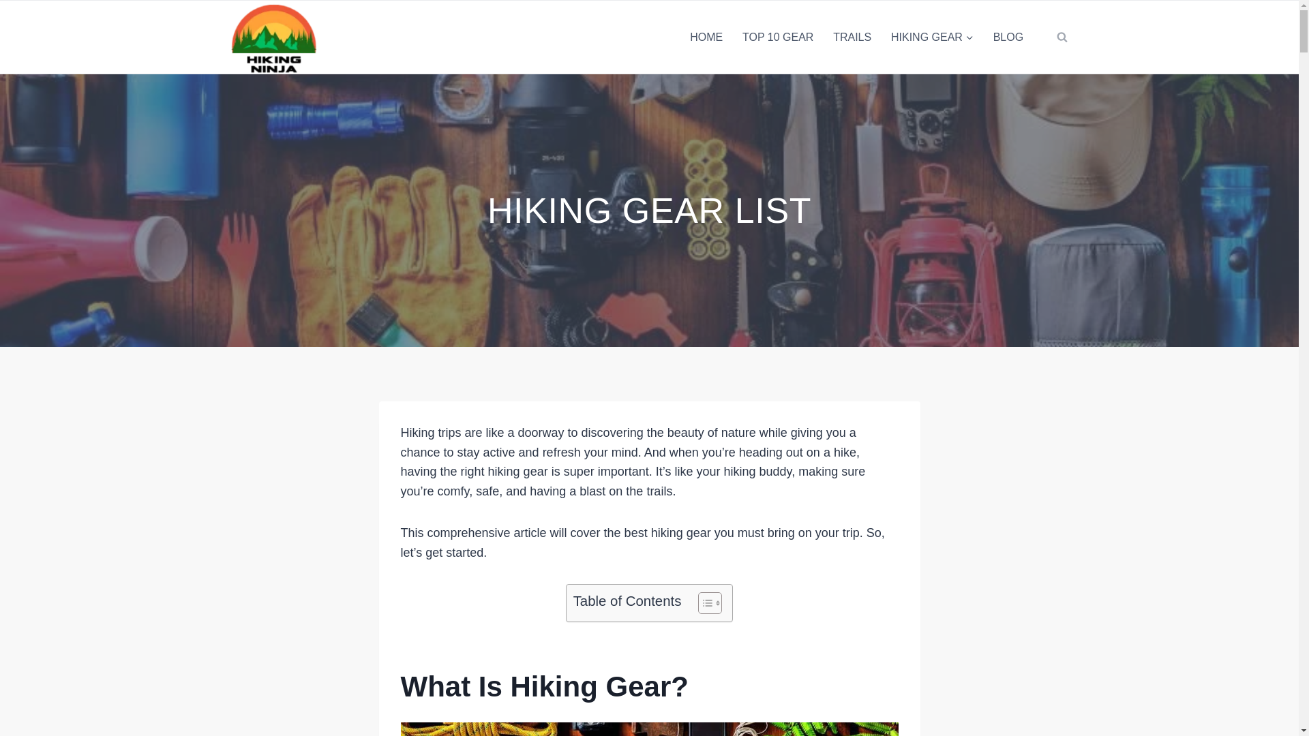 Image resolution: width=1309 pixels, height=736 pixels. Describe the element at coordinates (933, 37) in the screenshot. I see `HIKING GEAR` at that location.